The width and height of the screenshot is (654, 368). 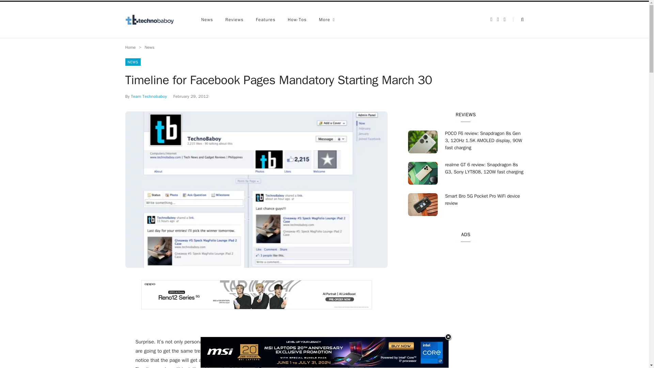 What do you see at coordinates (131, 47) in the screenshot?
I see `Home` at bounding box center [131, 47].